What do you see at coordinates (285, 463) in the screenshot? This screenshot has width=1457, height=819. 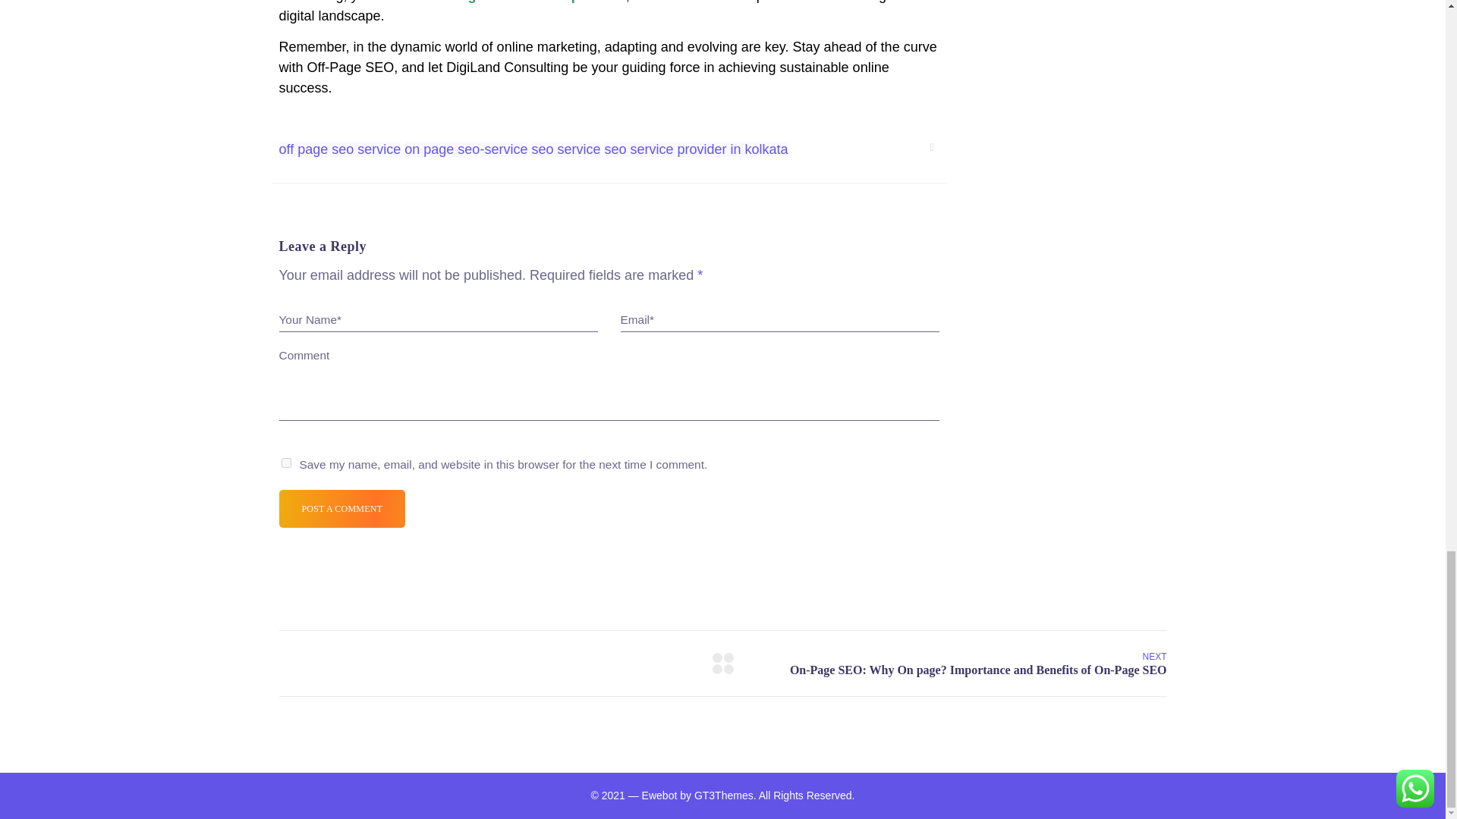 I see `yes` at bounding box center [285, 463].